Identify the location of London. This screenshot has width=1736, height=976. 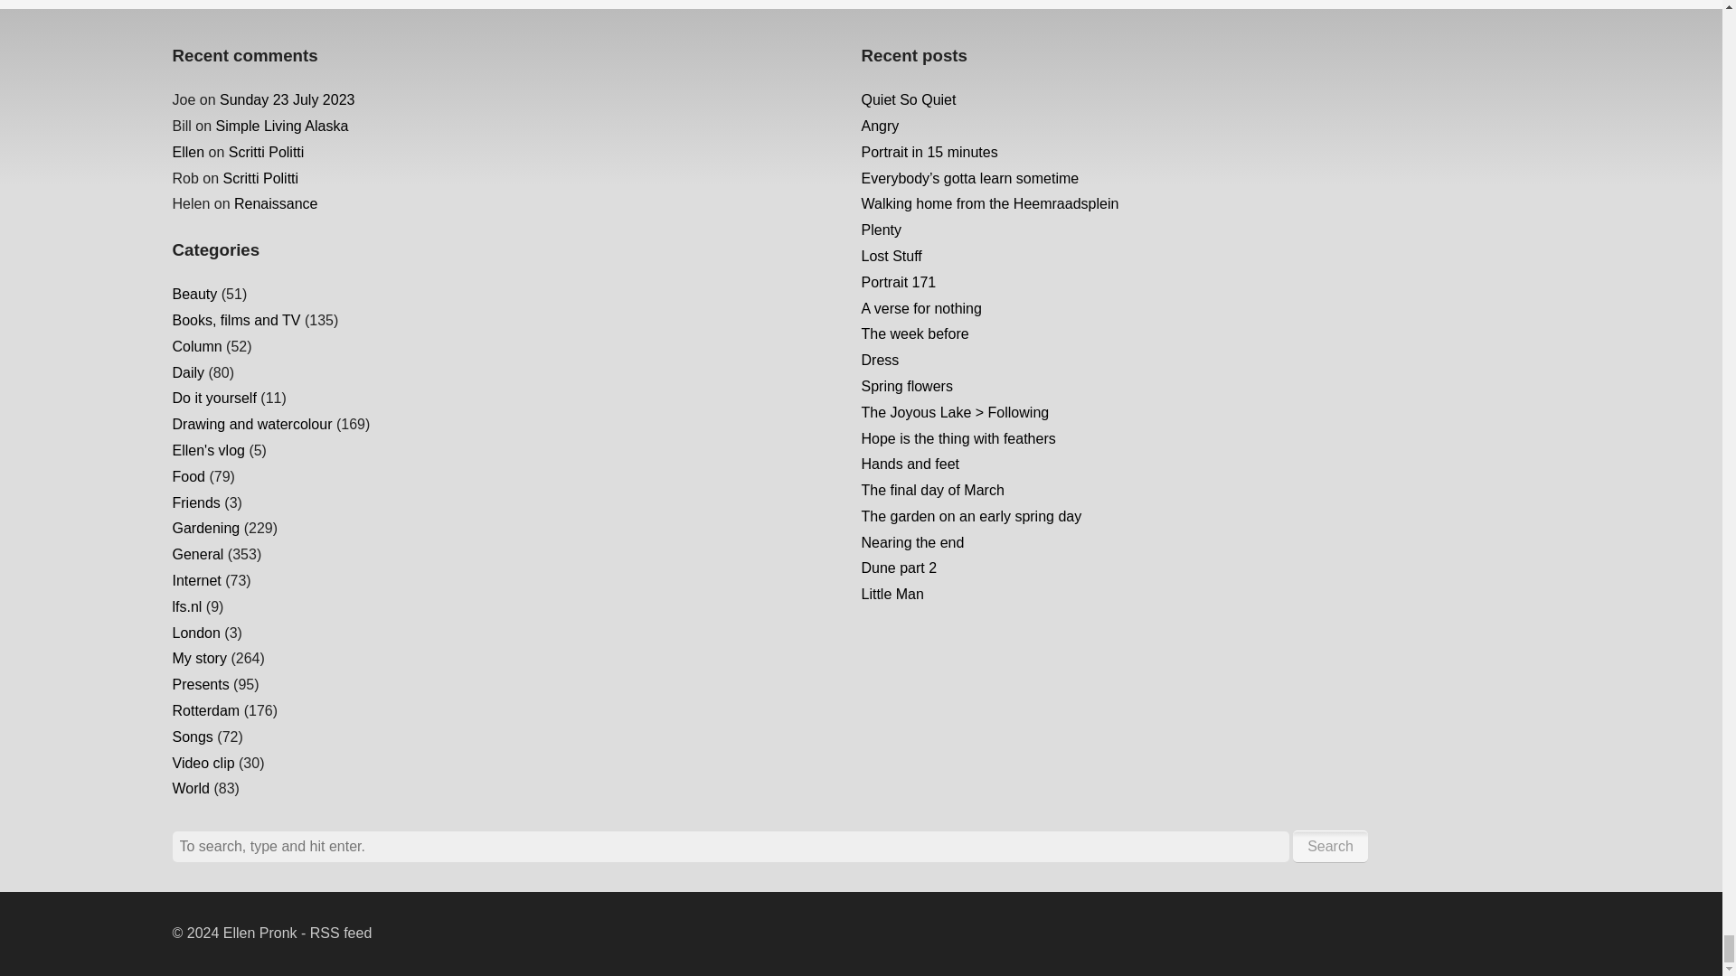
(195, 633).